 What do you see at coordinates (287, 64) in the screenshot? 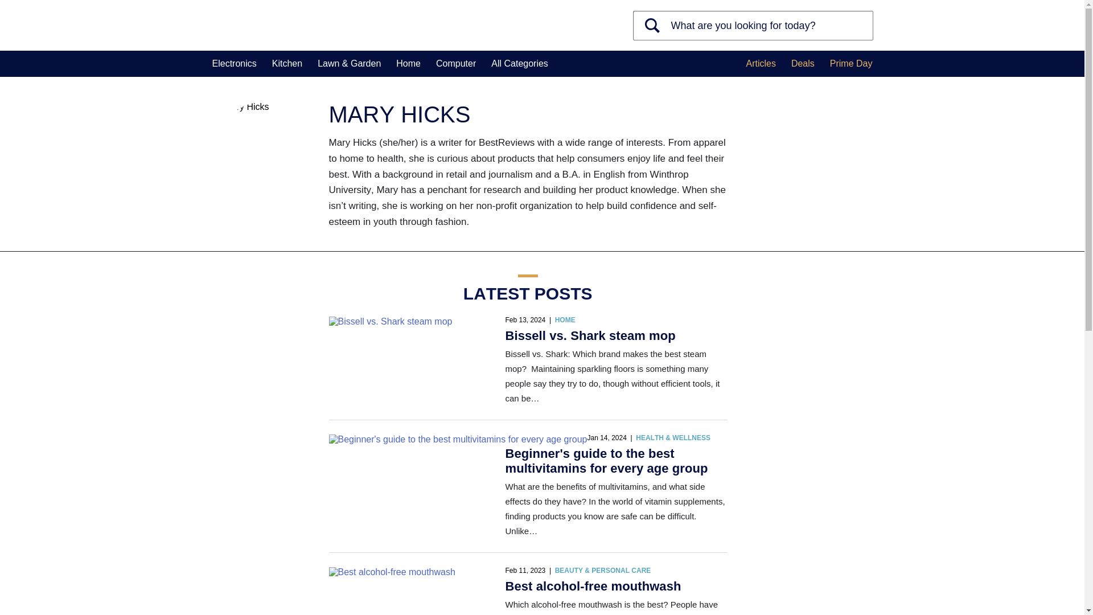
I see `Kitchen` at bounding box center [287, 64].